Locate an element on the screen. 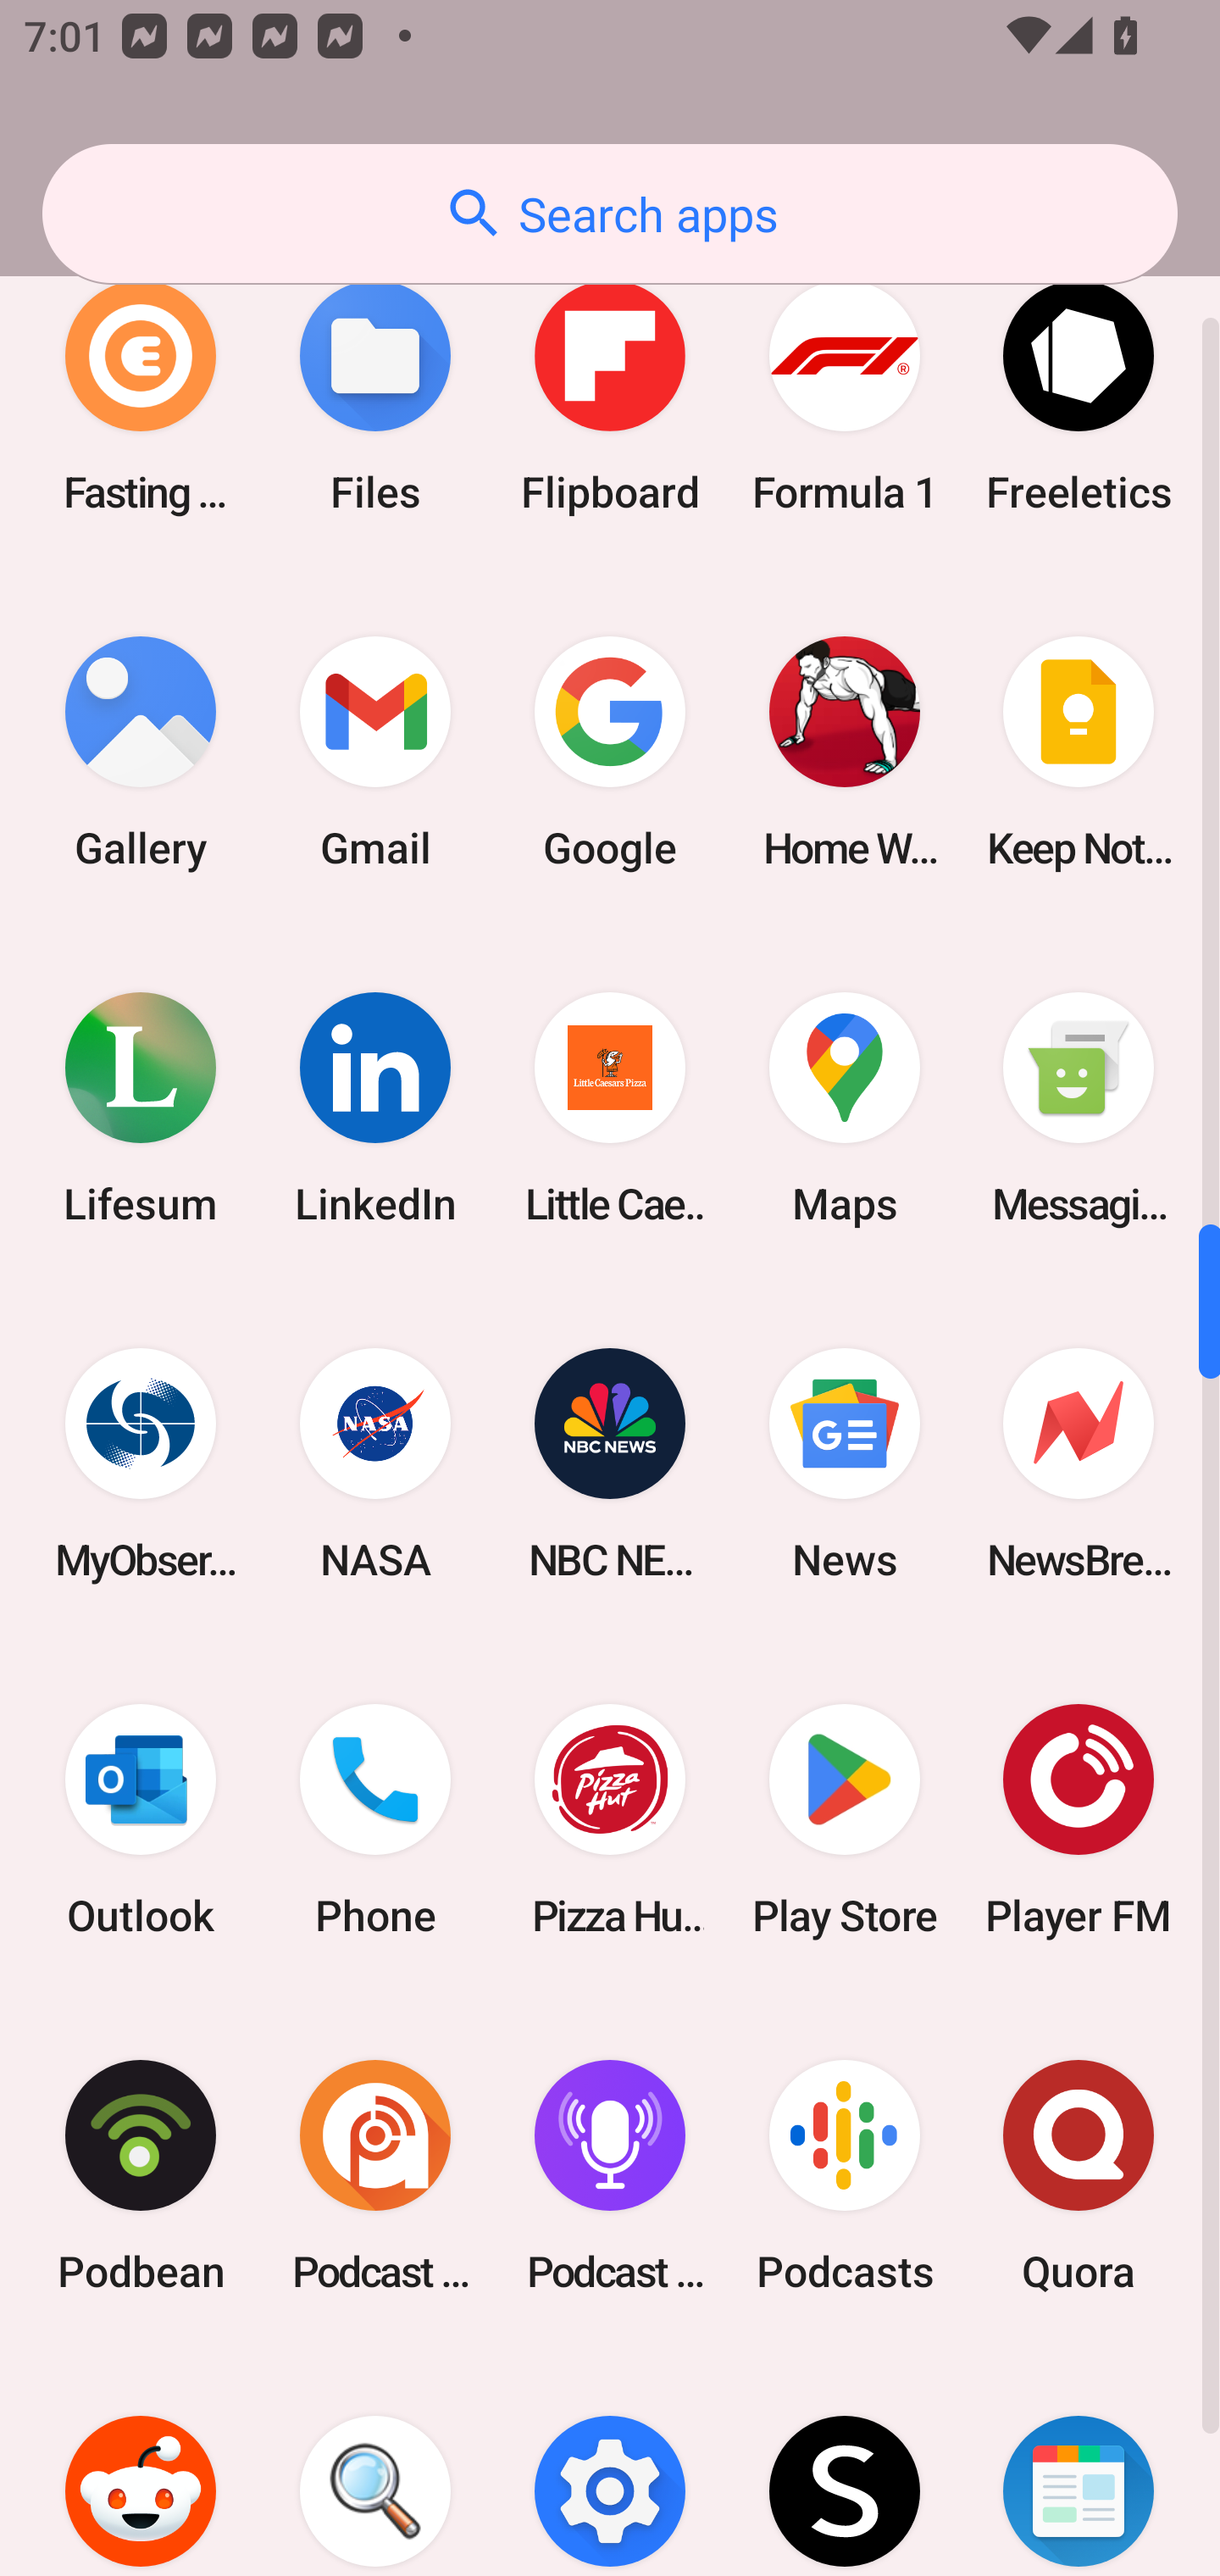  NewsBreak is located at coordinates (1079, 1464).